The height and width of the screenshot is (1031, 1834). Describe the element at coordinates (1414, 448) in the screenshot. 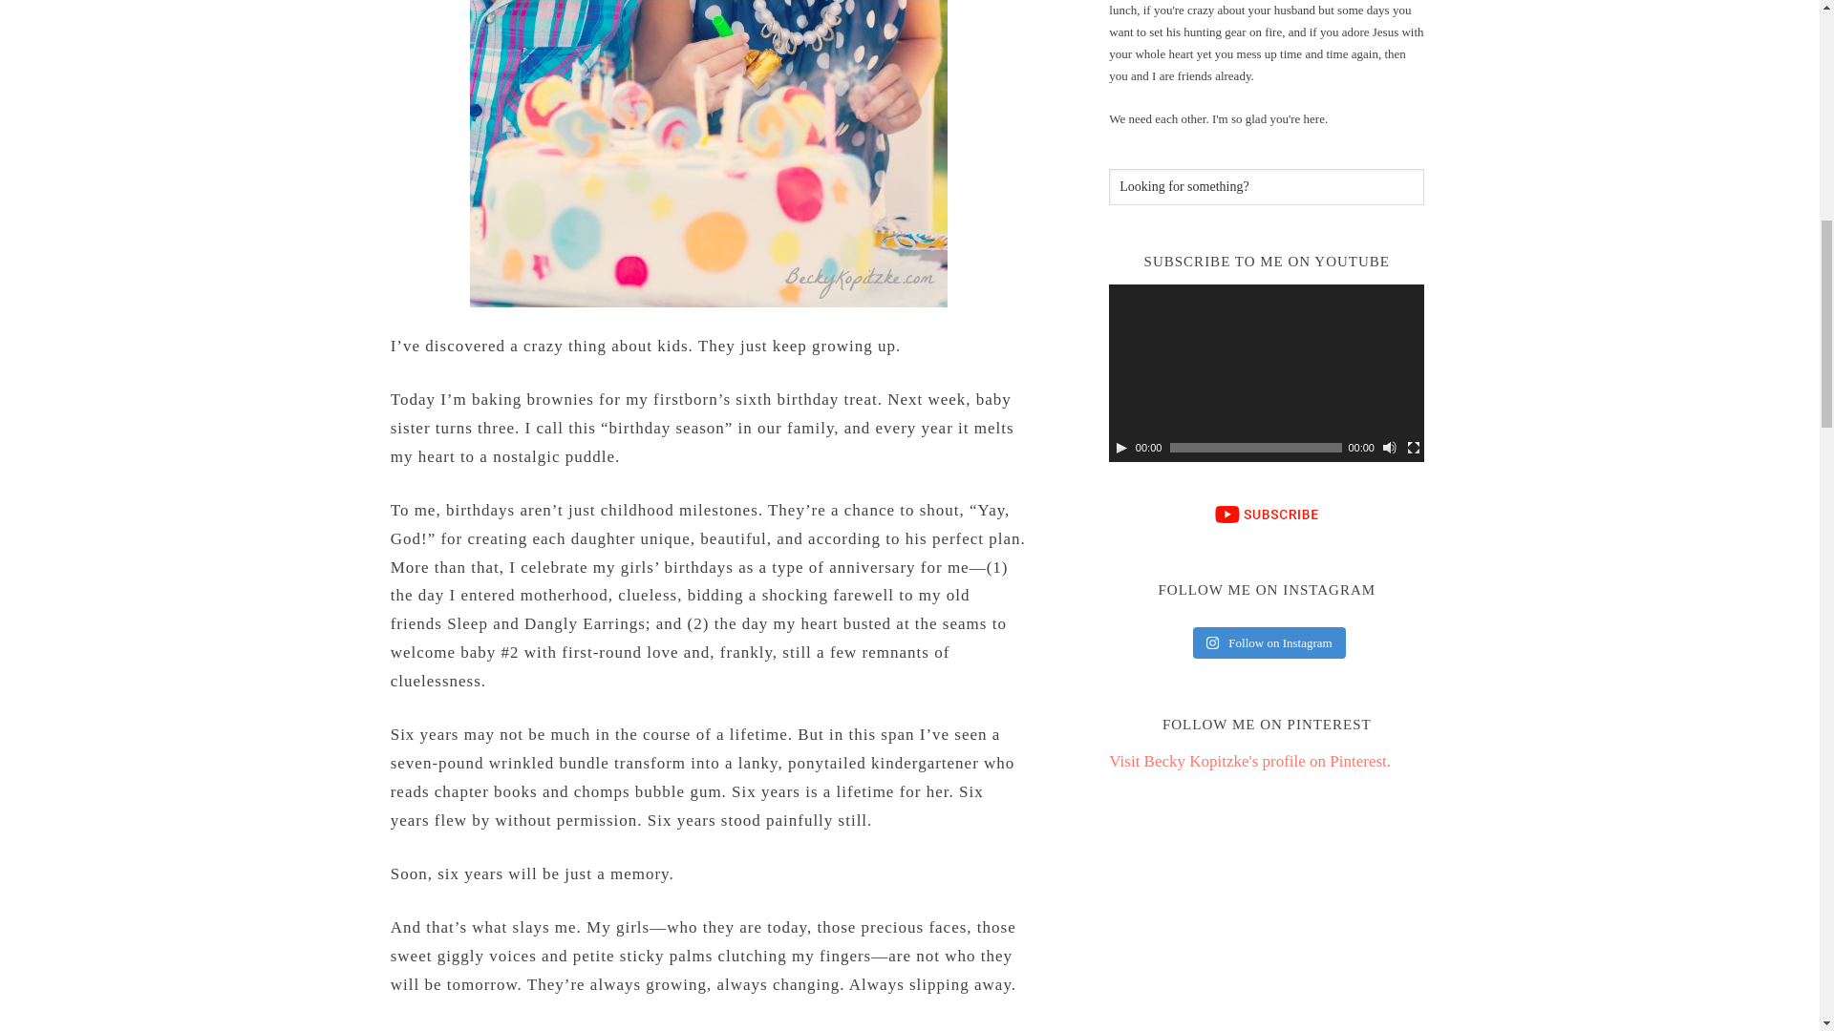

I see `Fullscreen` at that location.